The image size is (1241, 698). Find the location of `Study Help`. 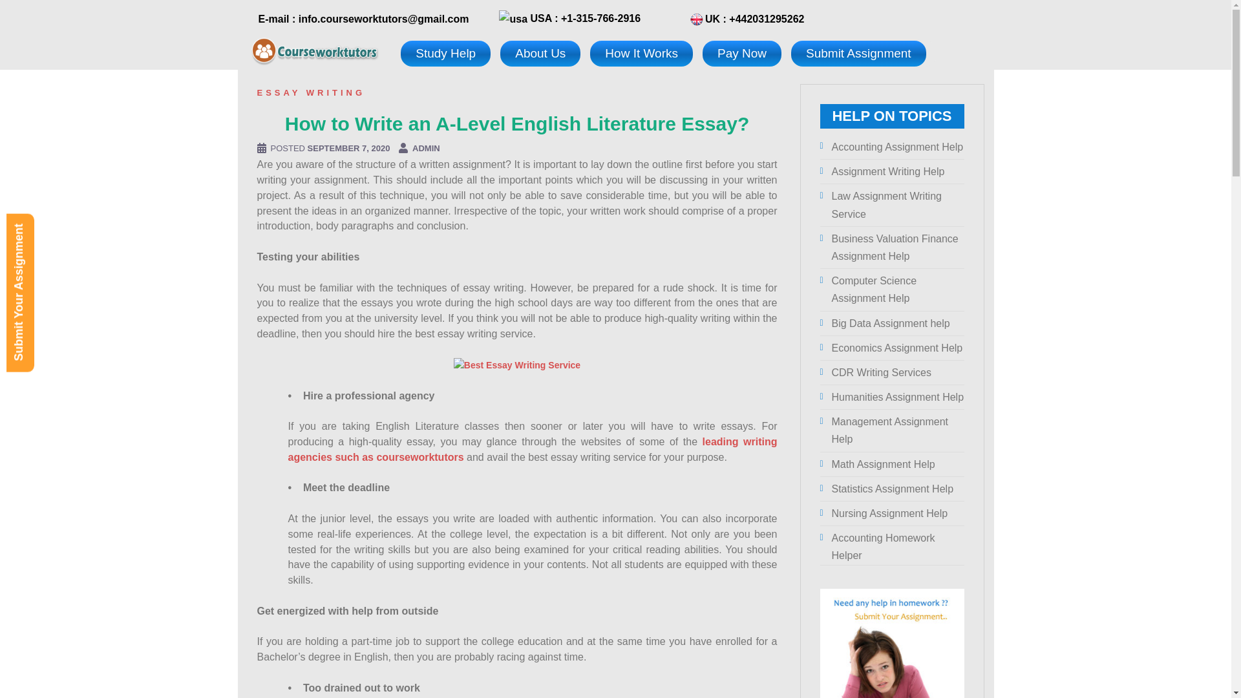

Study Help is located at coordinates (445, 53).